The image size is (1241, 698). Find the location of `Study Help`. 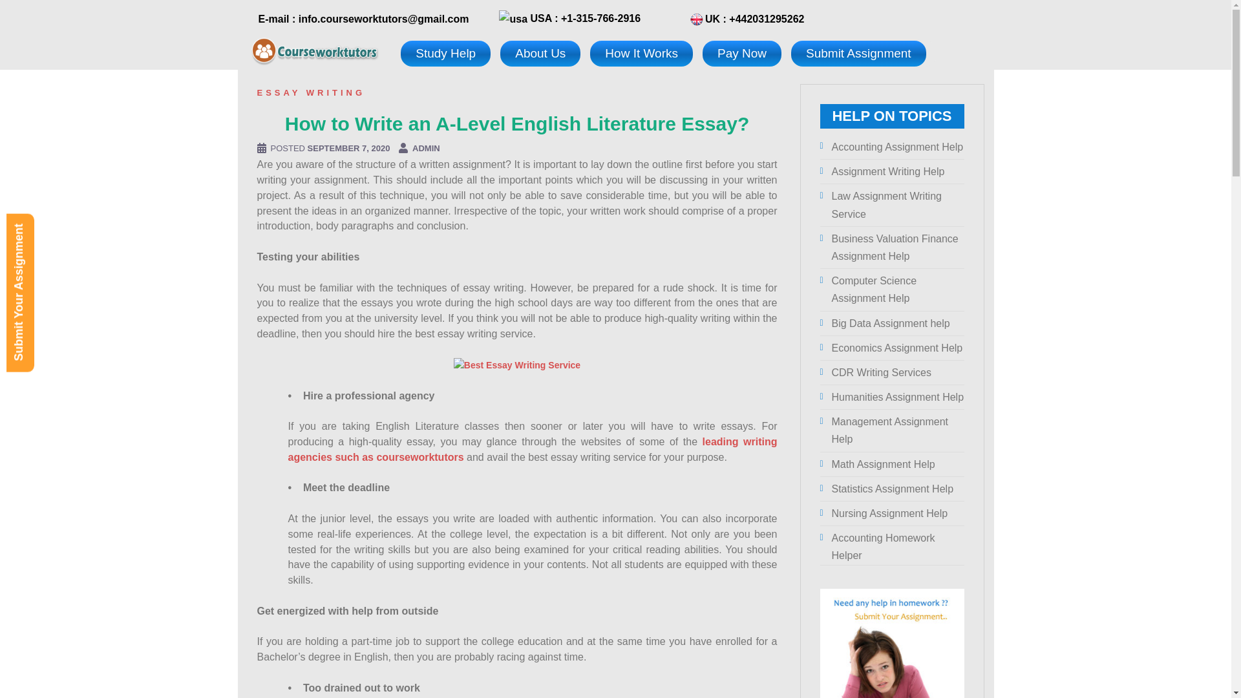

Study Help is located at coordinates (445, 53).